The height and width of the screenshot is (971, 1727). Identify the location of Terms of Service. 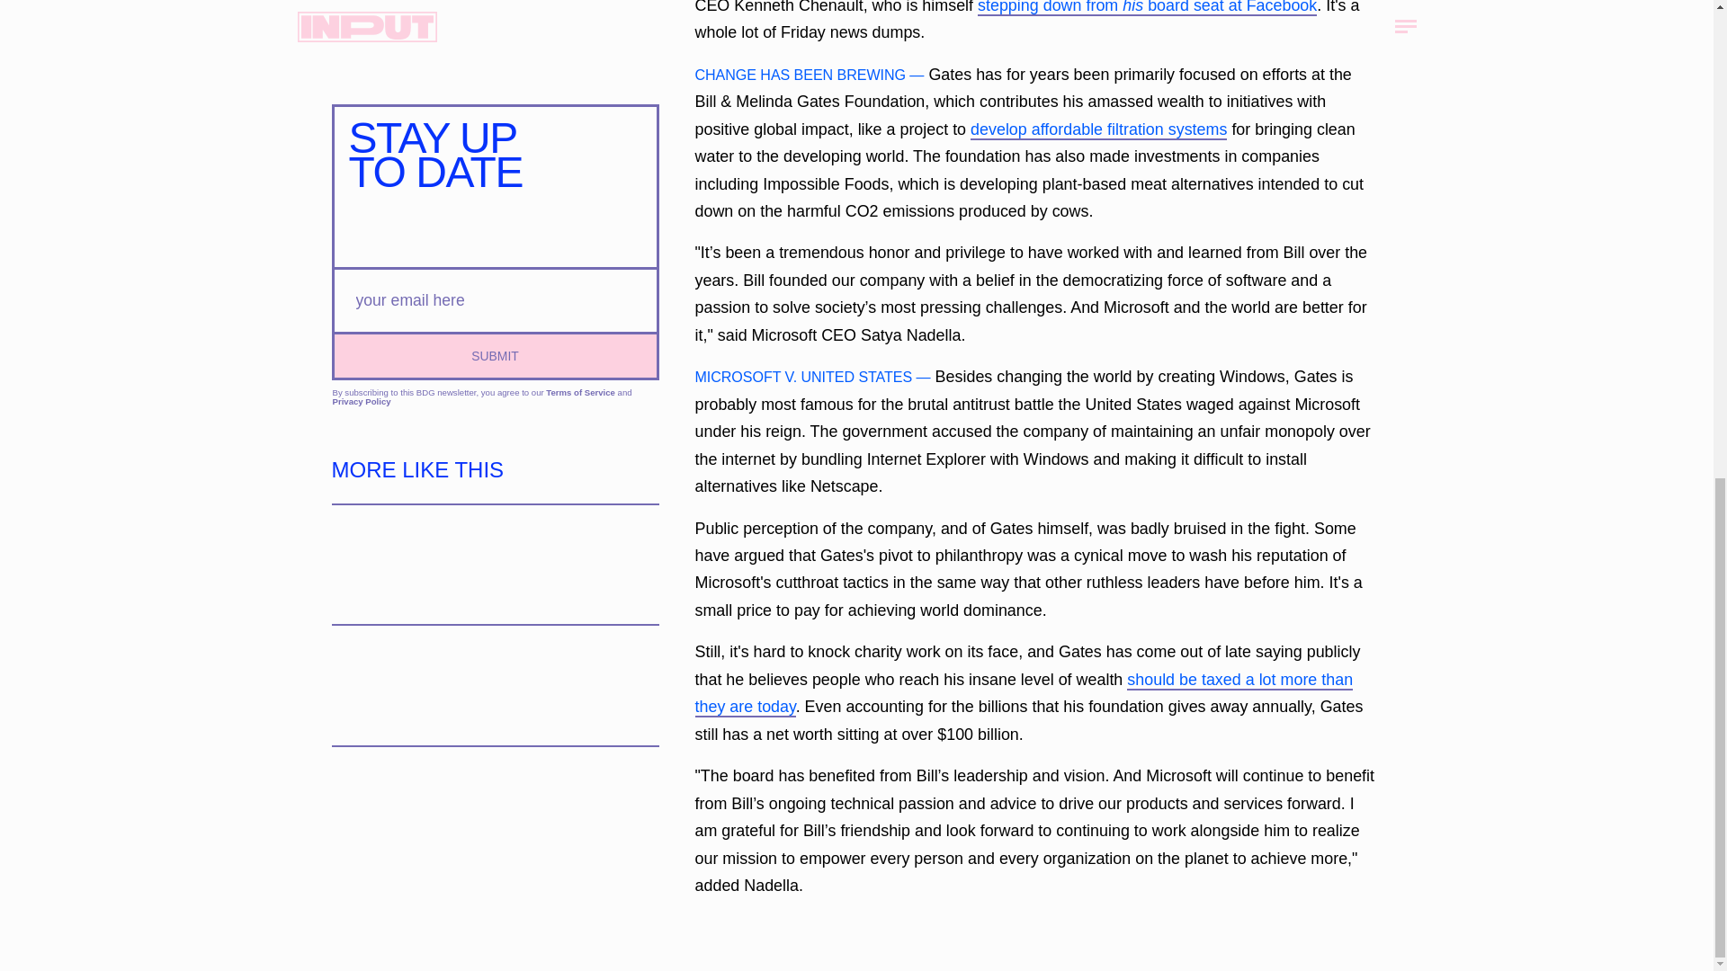
(579, 390).